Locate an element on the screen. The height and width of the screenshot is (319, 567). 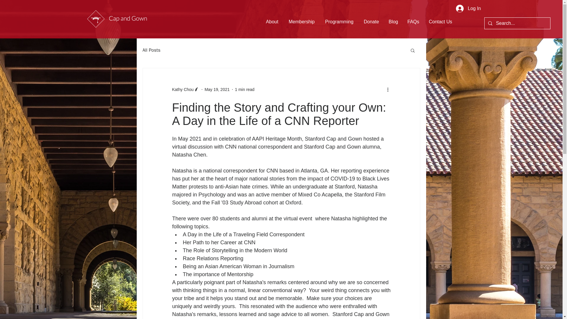
Contact Us is located at coordinates (440, 22).